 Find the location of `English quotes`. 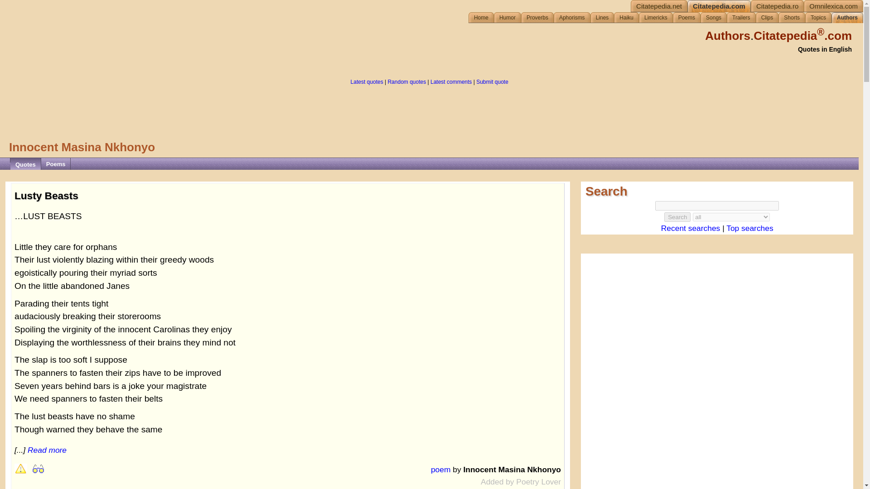

English quotes is located at coordinates (721, 6).